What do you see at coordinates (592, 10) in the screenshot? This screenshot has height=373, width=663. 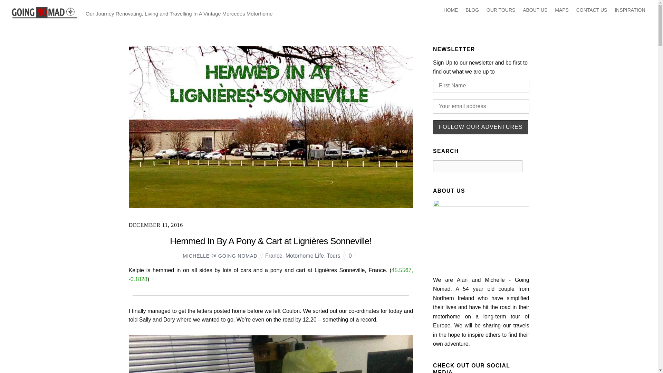 I see `CONTACT US` at bounding box center [592, 10].